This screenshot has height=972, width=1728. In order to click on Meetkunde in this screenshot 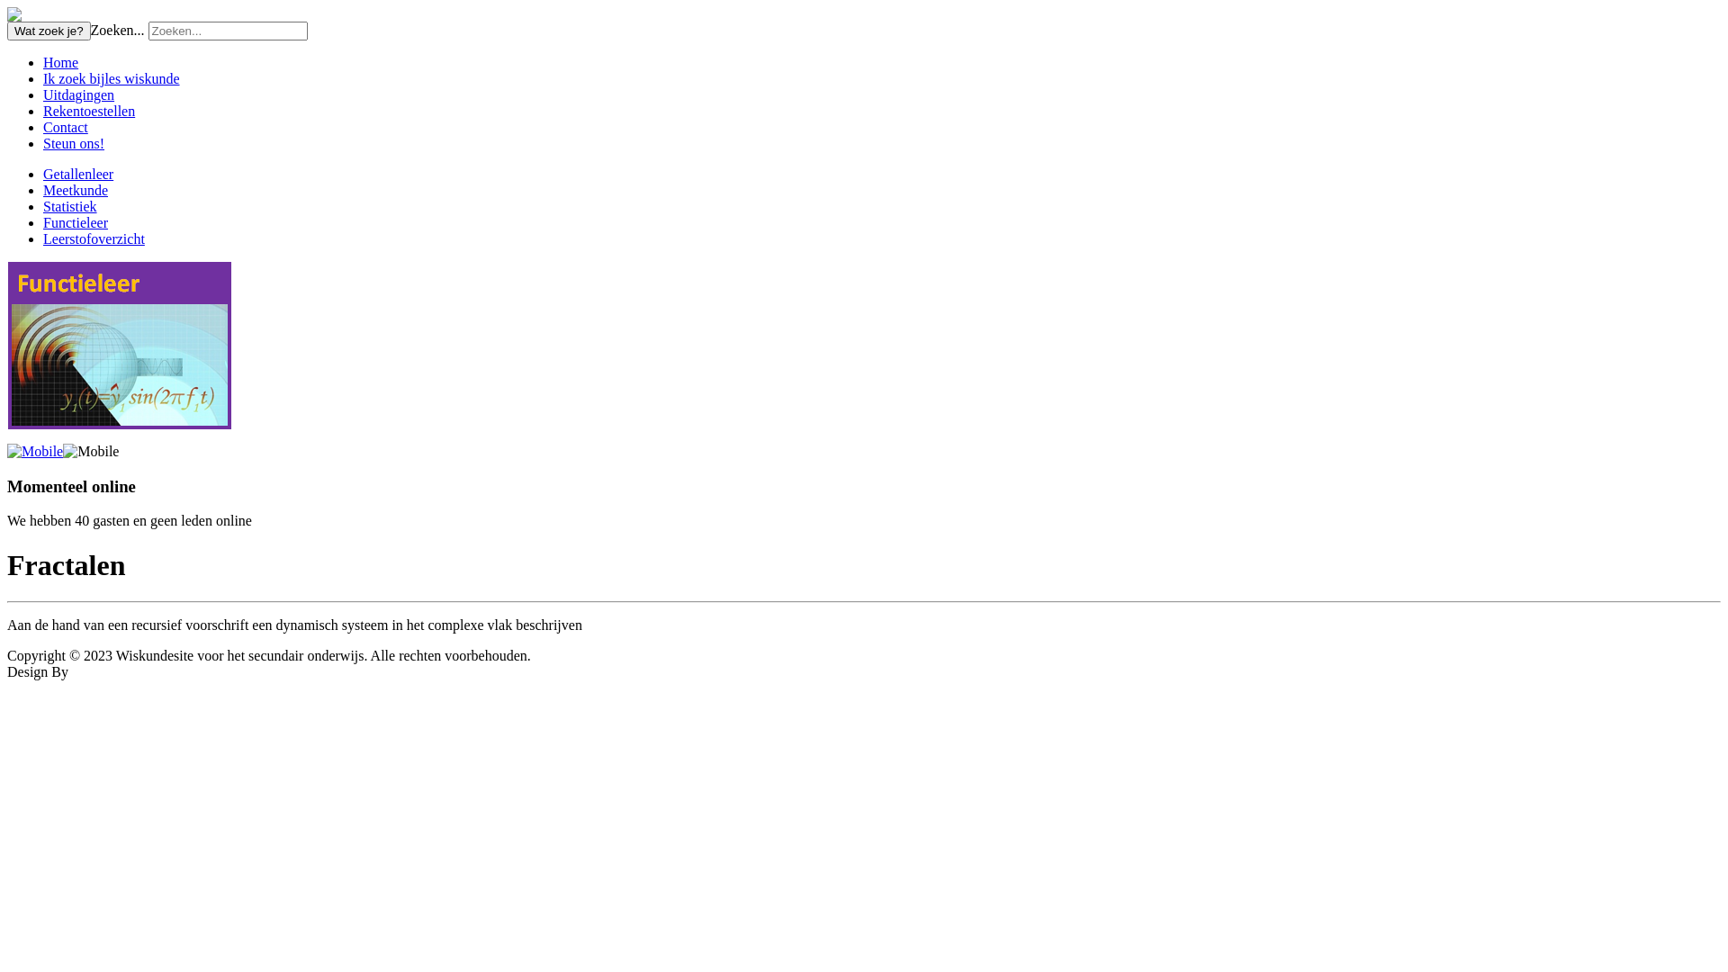, I will do `click(76, 191)`.